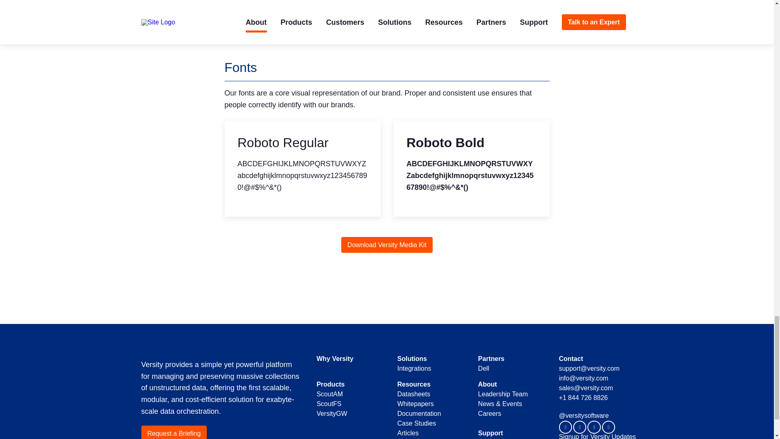  What do you see at coordinates (565, 427) in the screenshot?
I see `Linkedin` at bounding box center [565, 427].